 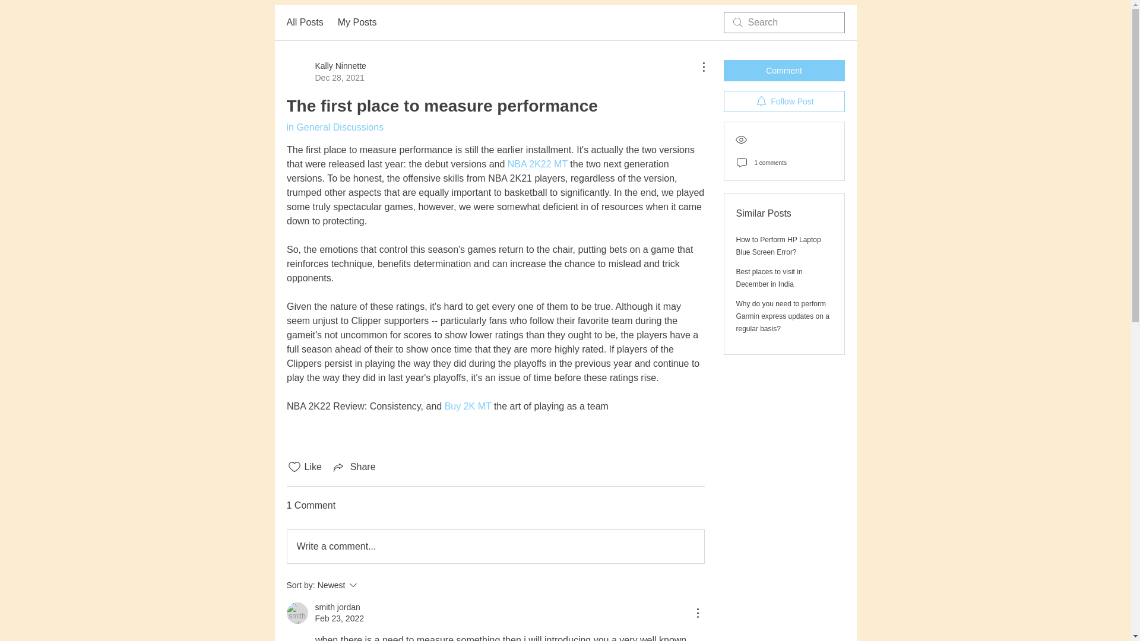 I want to click on smith jordan, so click(x=495, y=547).